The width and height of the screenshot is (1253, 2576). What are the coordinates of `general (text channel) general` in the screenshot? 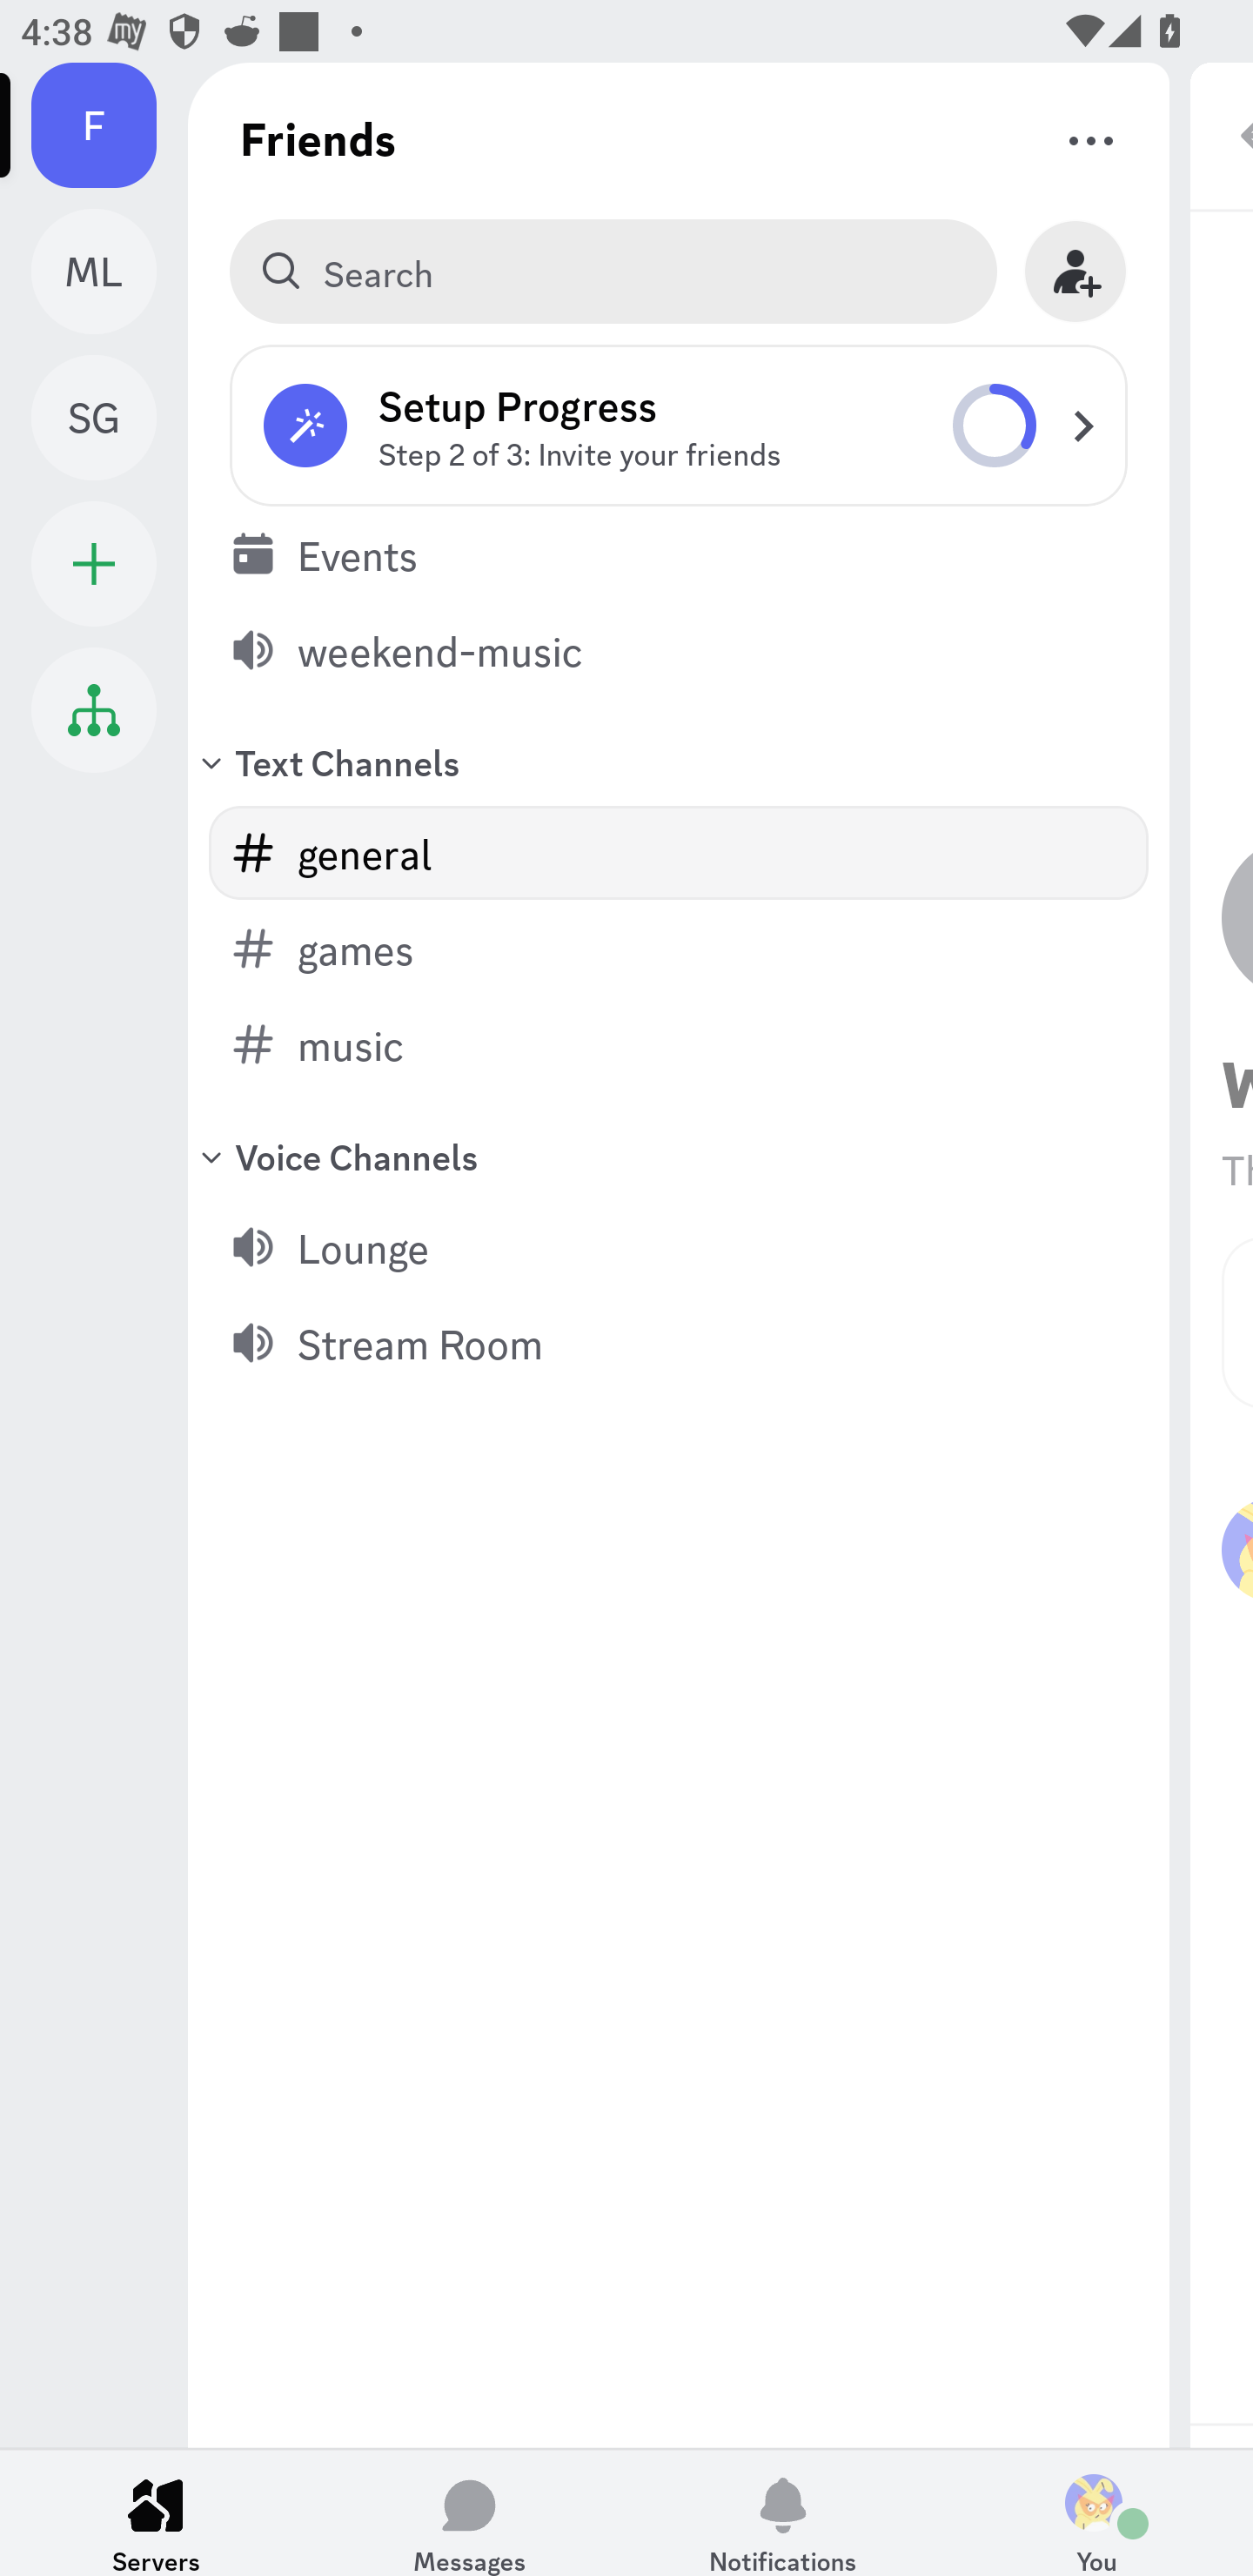 It's located at (679, 853).